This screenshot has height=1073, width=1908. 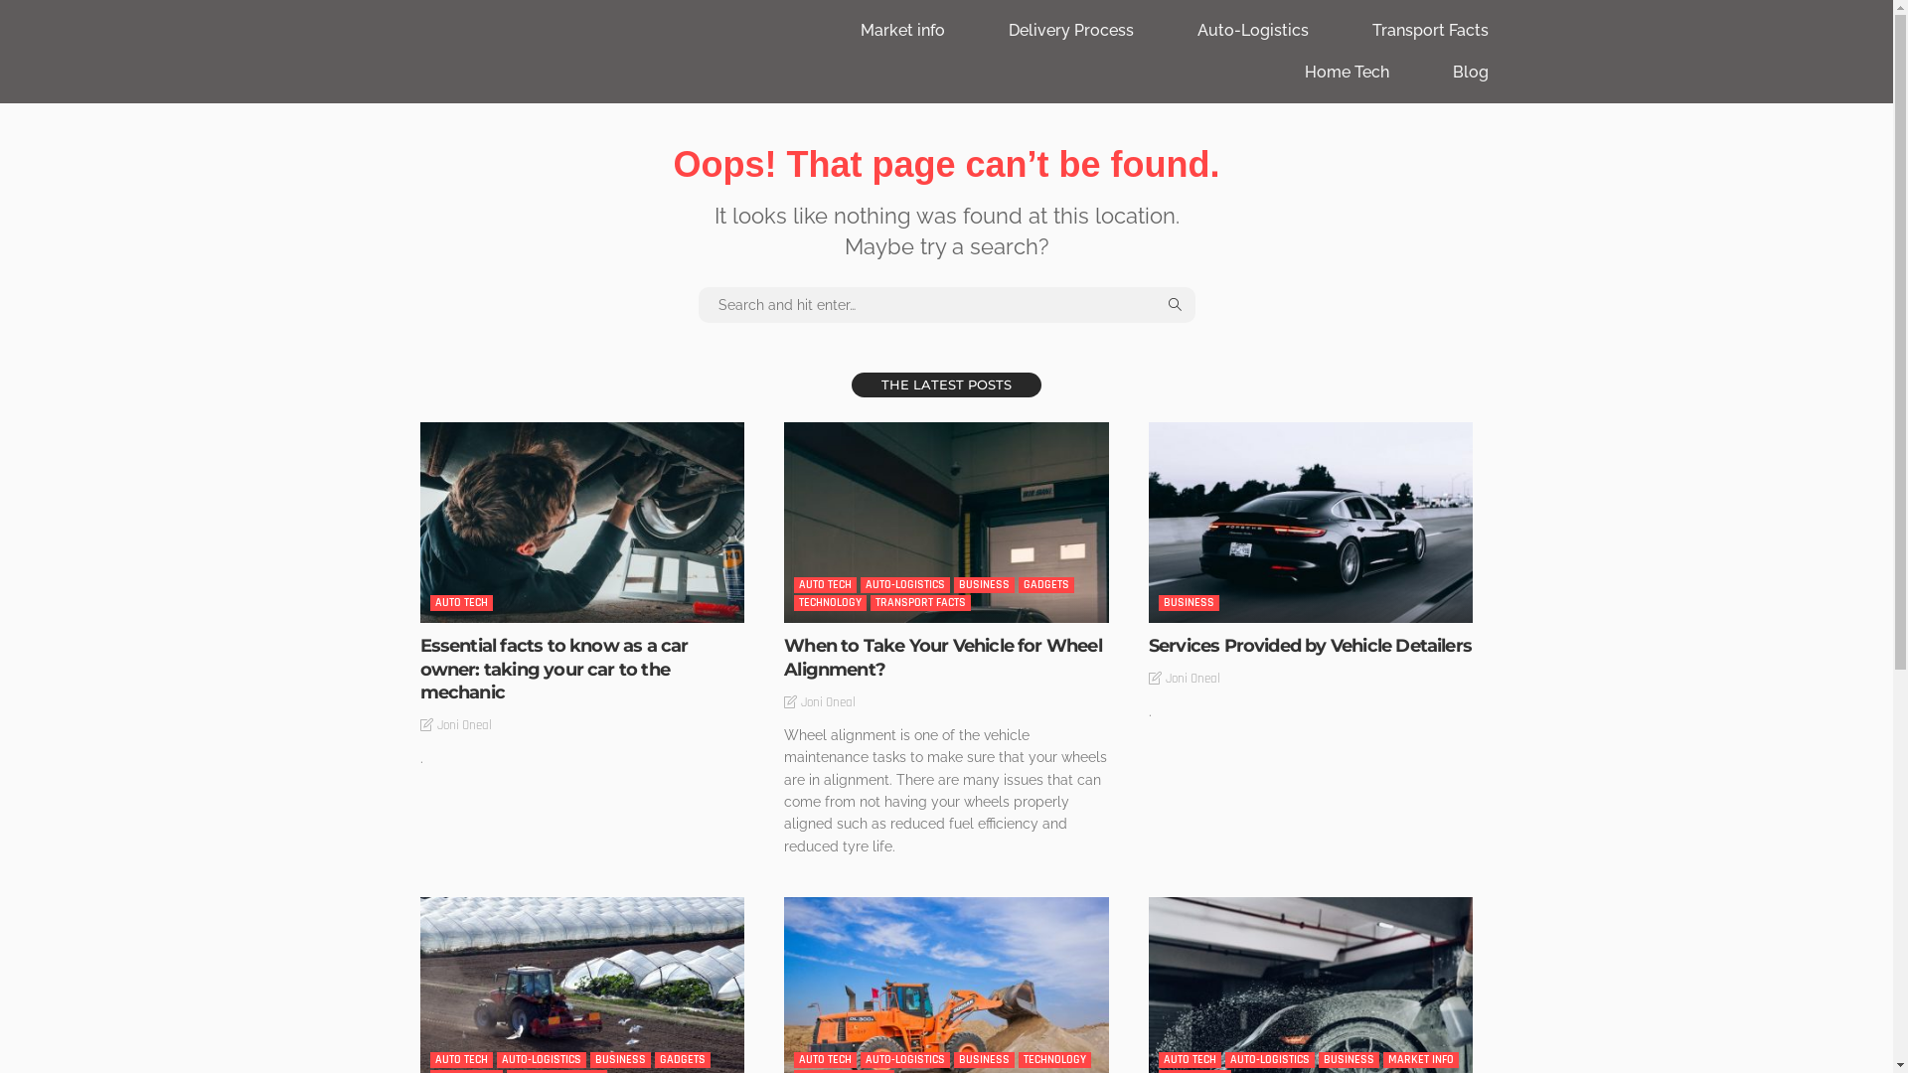 What do you see at coordinates (1252, 31) in the screenshot?
I see `Auto-Logistics` at bounding box center [1252, 31].